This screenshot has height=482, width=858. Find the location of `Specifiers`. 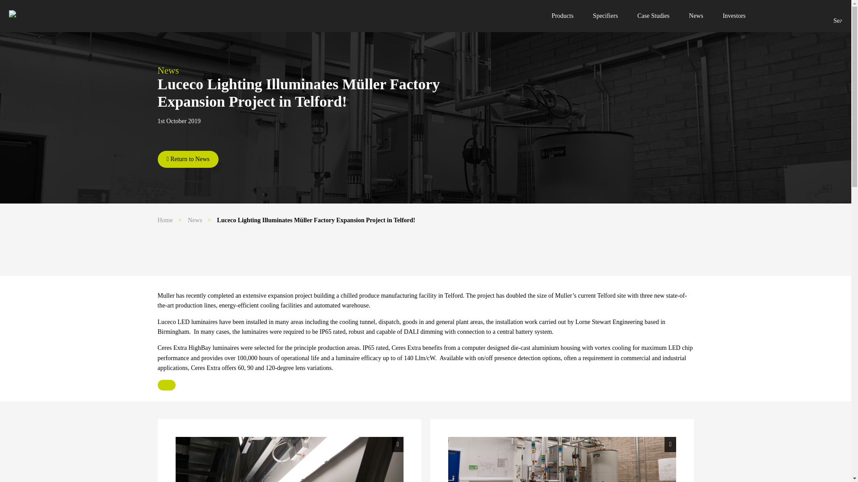

Specifiers is located at coordinates (606, 16).